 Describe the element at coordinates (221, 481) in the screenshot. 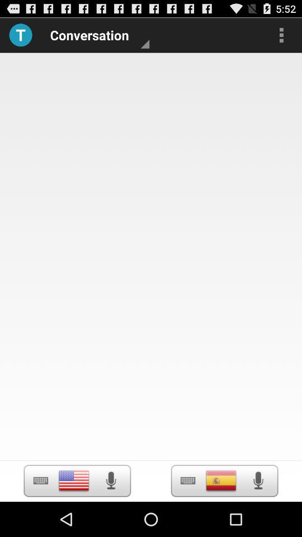

I see `play this country` at that location.